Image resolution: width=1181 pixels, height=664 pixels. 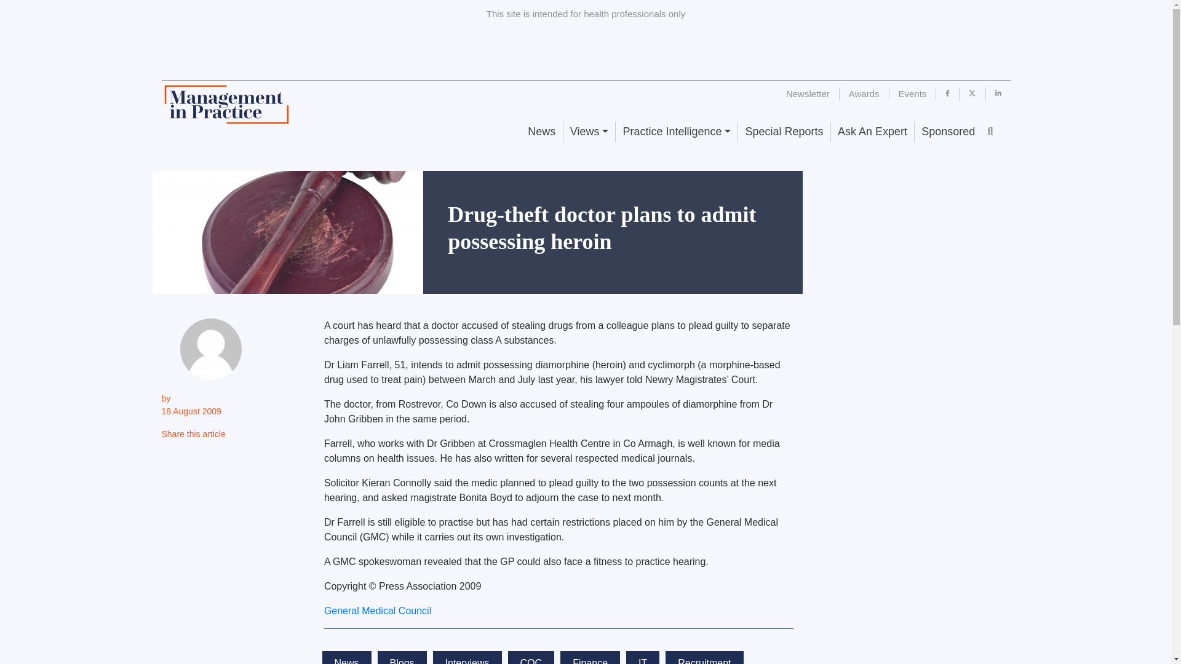 I want to click on Events, so click(x=913, y=93).